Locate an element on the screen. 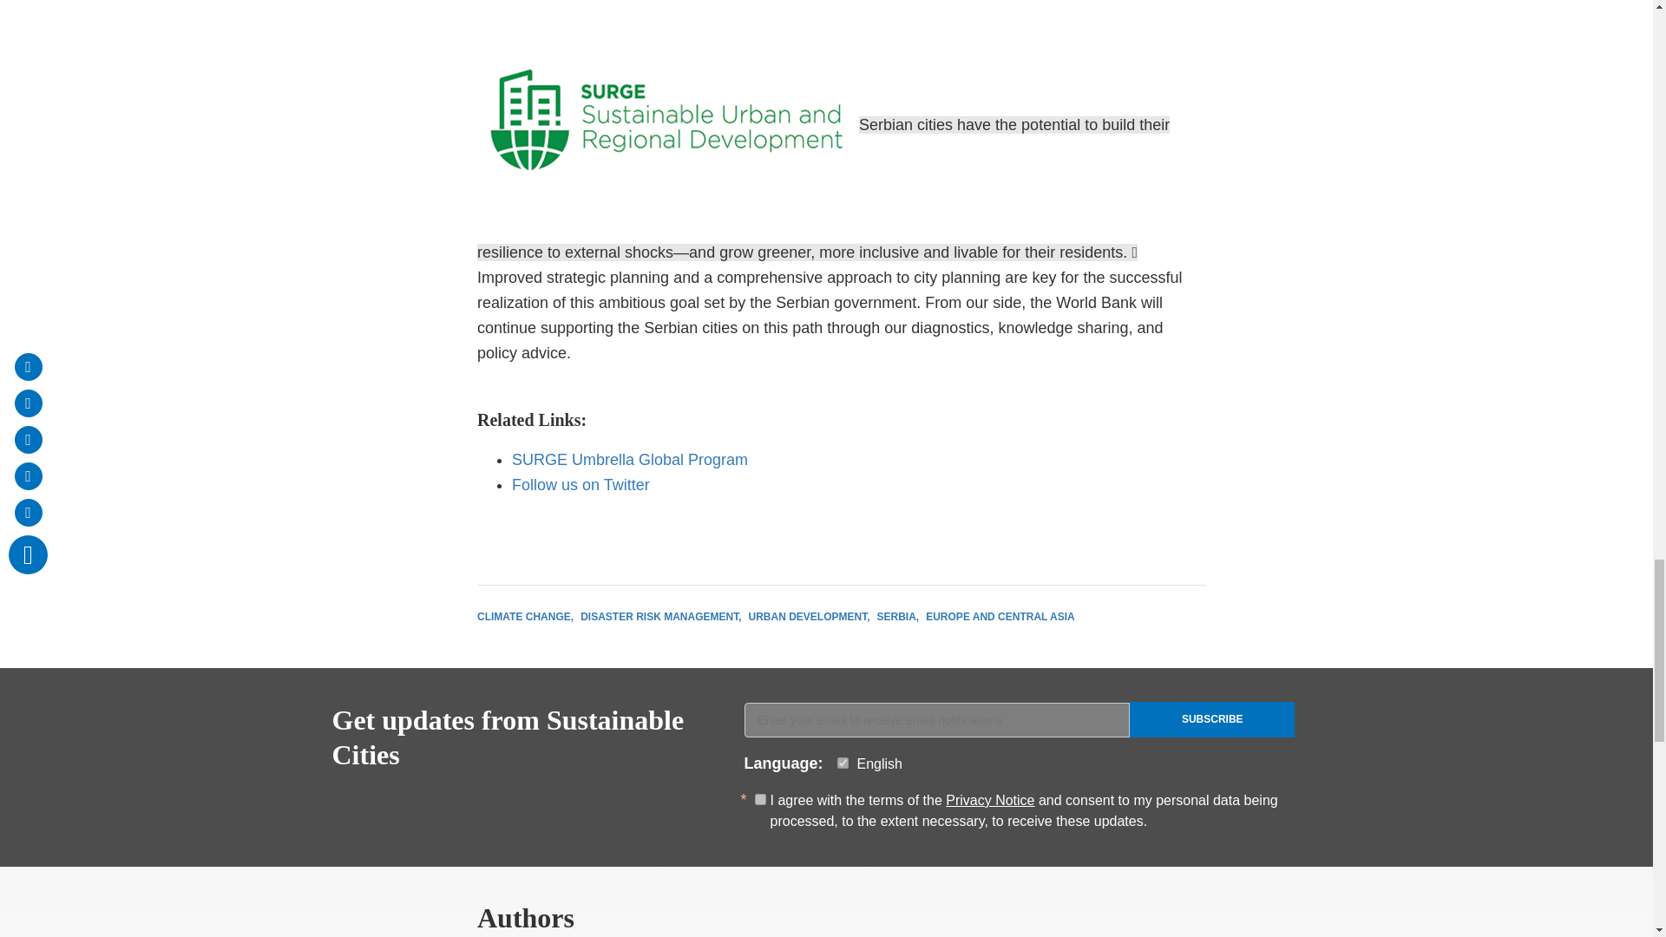 The image size is (1666, 937). CLIMATE CHANGE is located at coordinates (524, 617).